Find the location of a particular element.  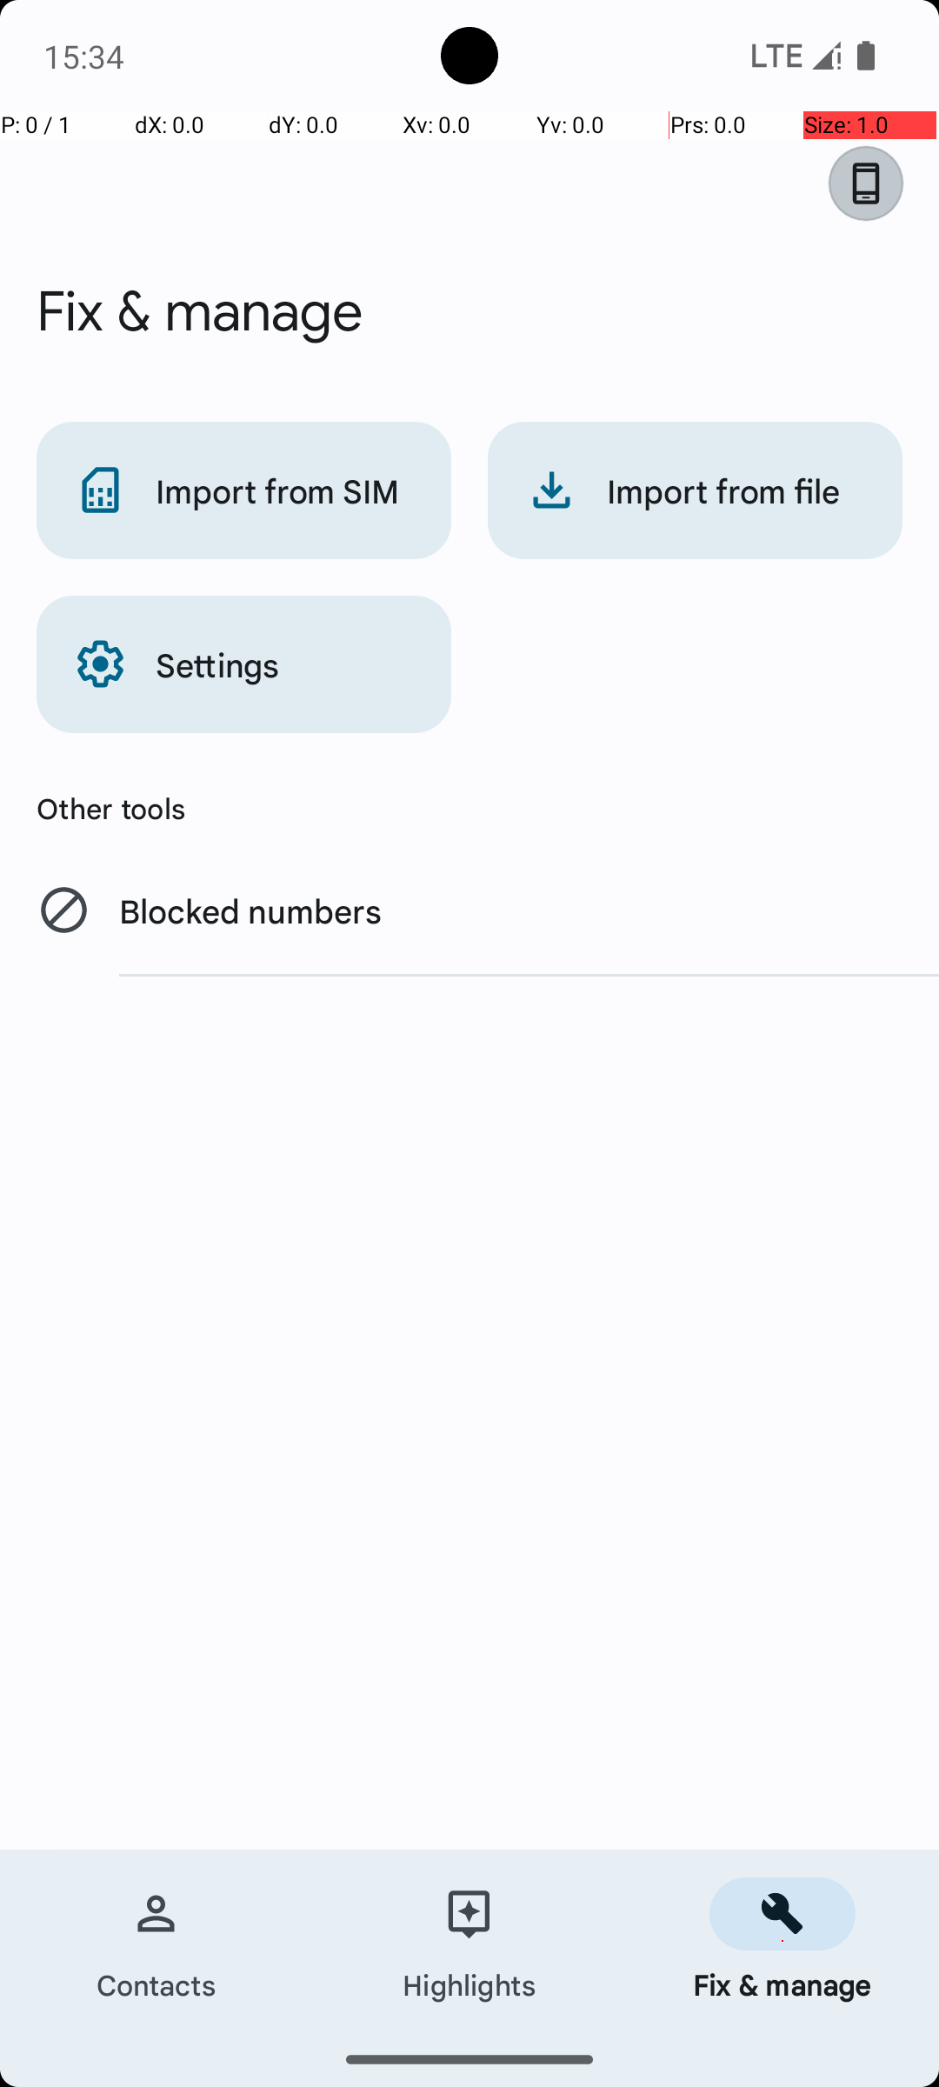

Import from SIM is located at coordinates (243, 490).